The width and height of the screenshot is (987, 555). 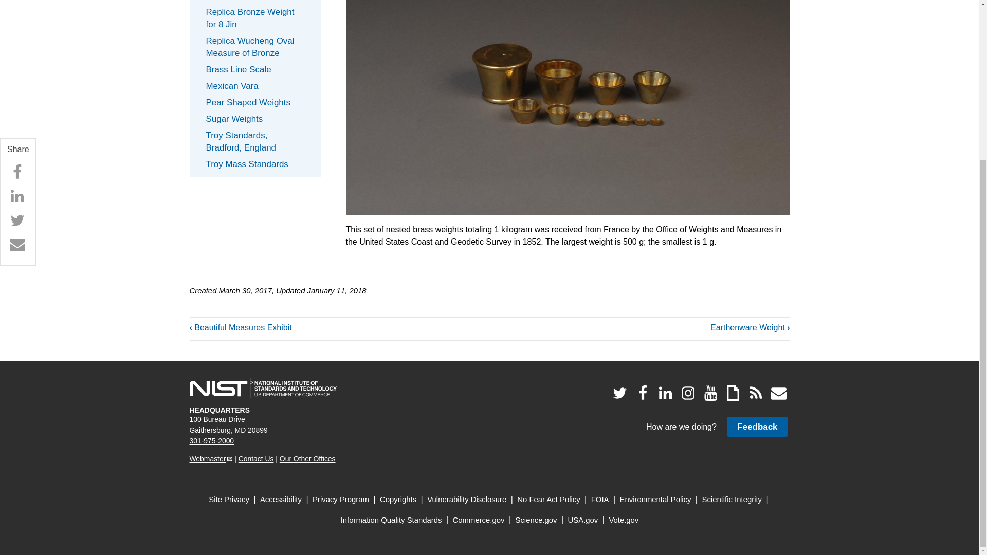 What do you see at coordinates (255, 2) in the screenshot?
I see `Litre Standard` at bounding box center [255, 2].